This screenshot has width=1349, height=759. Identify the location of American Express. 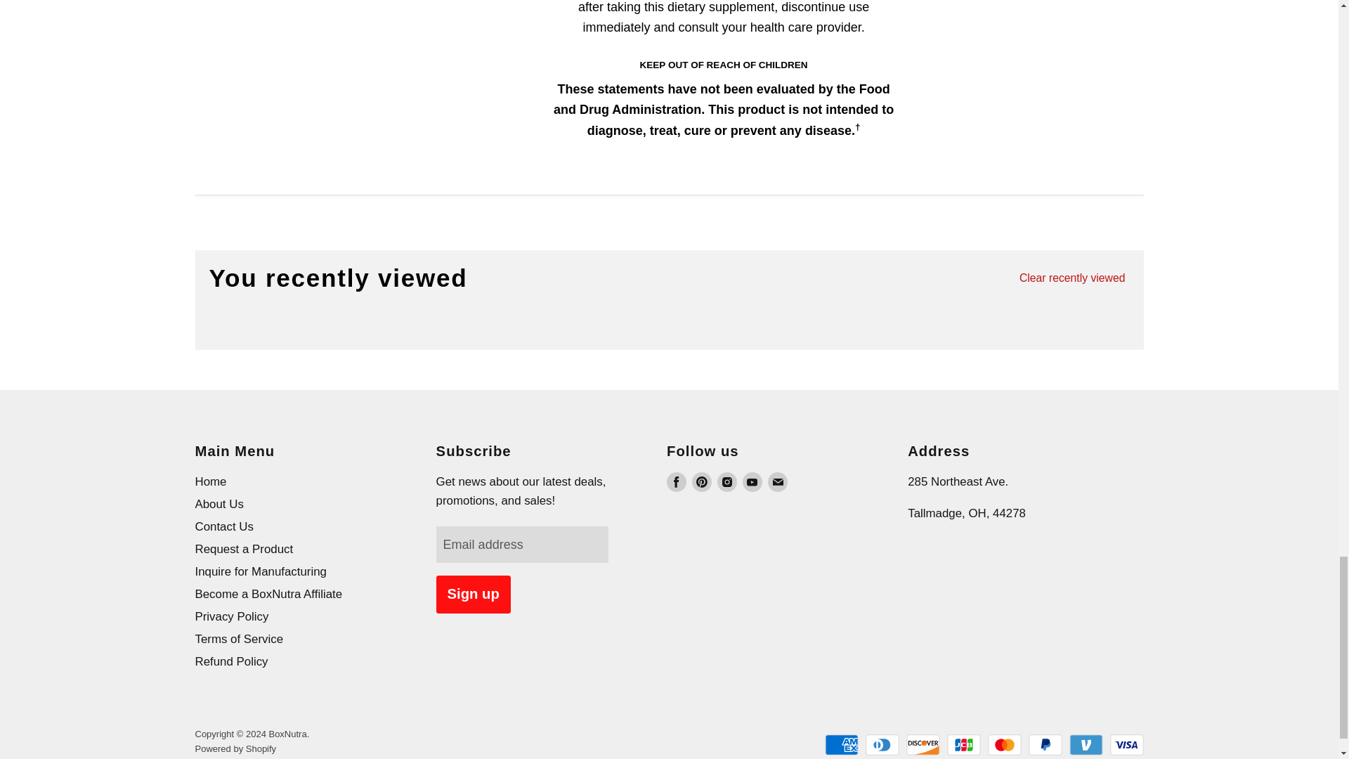
(841, 745).